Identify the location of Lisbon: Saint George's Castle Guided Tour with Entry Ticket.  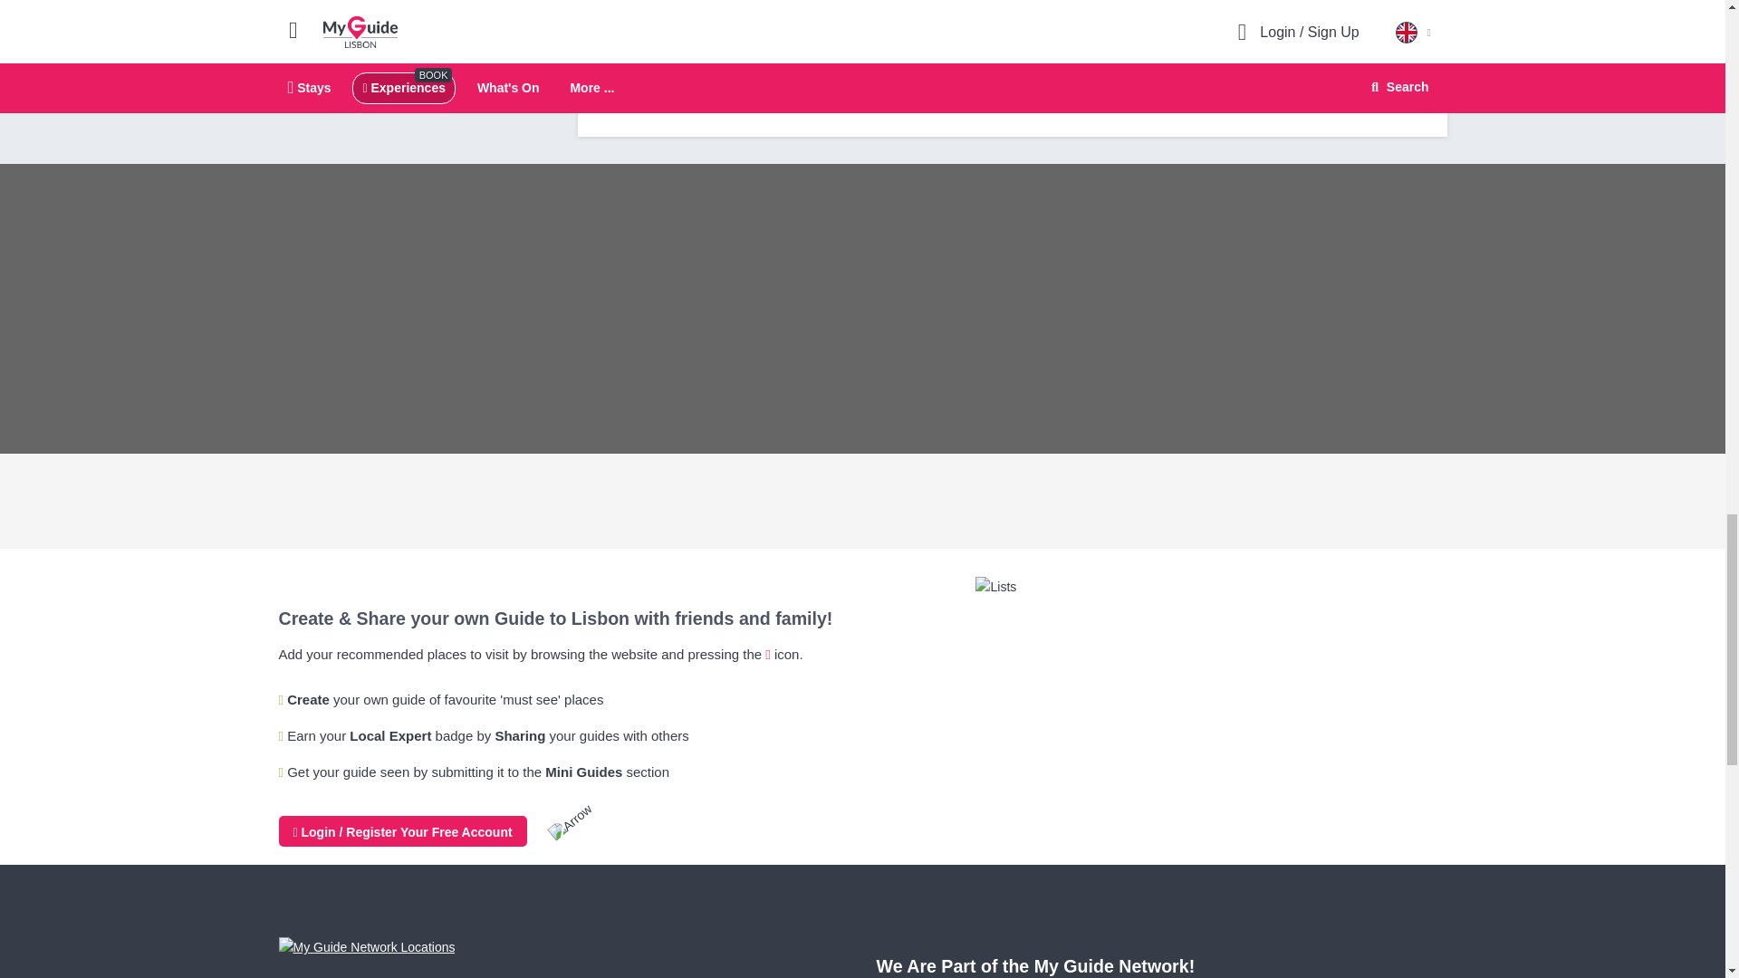
(904, 34).